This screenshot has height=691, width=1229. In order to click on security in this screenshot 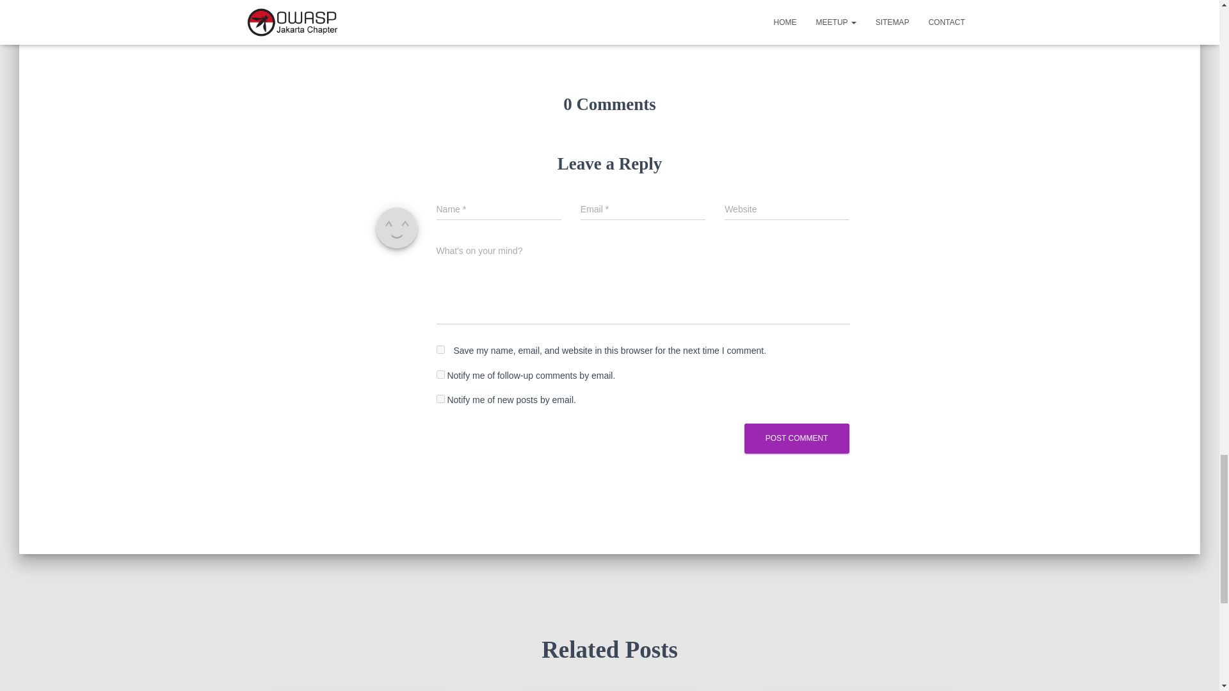, I will do `click(435, 1)`.